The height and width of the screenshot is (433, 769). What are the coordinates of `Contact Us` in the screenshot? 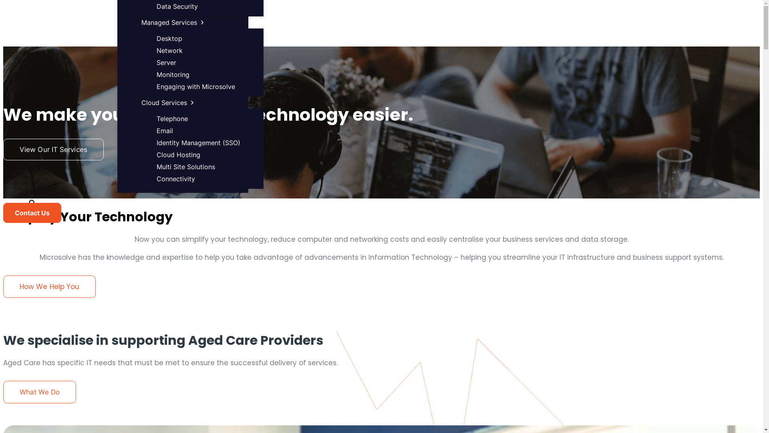 It's located at (32, 213).